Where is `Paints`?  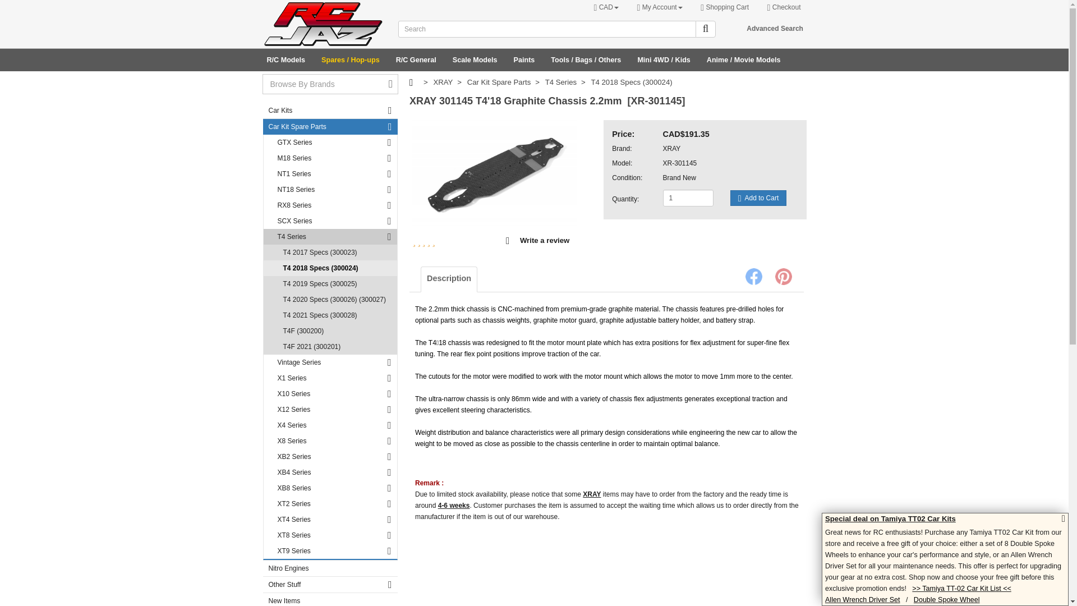
Paints is located at coordinates (524, 59).